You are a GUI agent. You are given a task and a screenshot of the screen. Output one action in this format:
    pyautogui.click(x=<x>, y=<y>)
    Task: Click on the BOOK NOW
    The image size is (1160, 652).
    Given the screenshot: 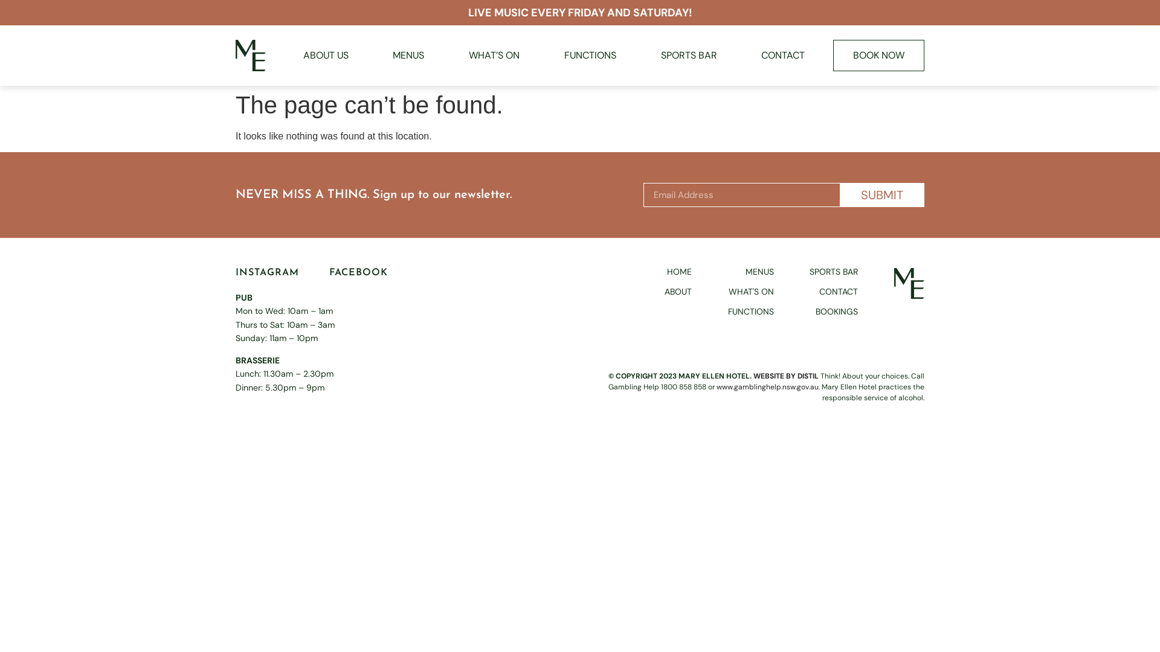 What is the action you would take?
    pyautogui.click(x=878, y=56)
    